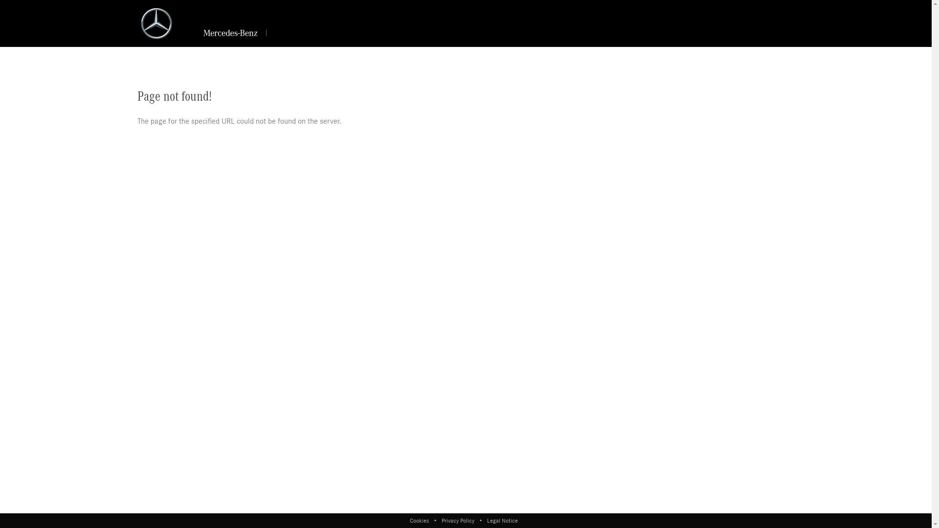  Describe the element at coordinates (422, 521) in the screenshot. I see `Cookies` at that location.